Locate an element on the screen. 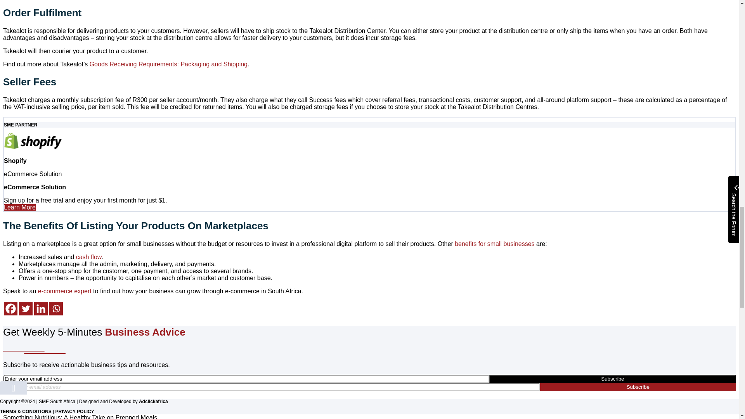  Learn More is located at coordinates (19, 207).